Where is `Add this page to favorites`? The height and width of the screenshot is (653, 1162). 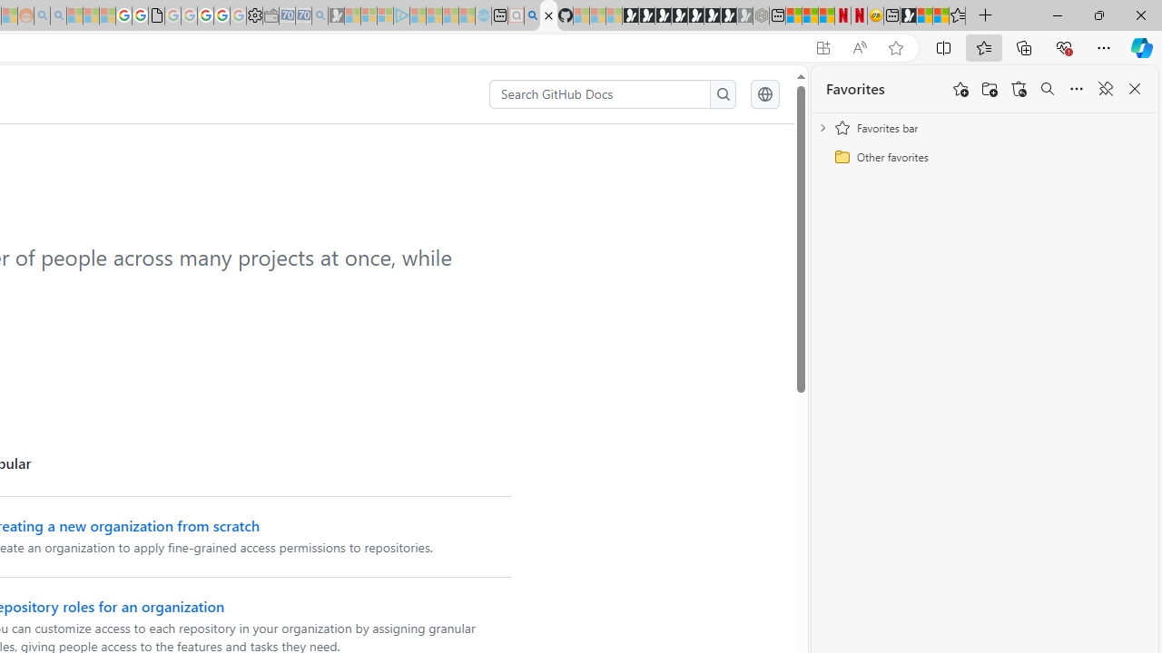
Add this page to favorites is located at coordinates (960, 89).